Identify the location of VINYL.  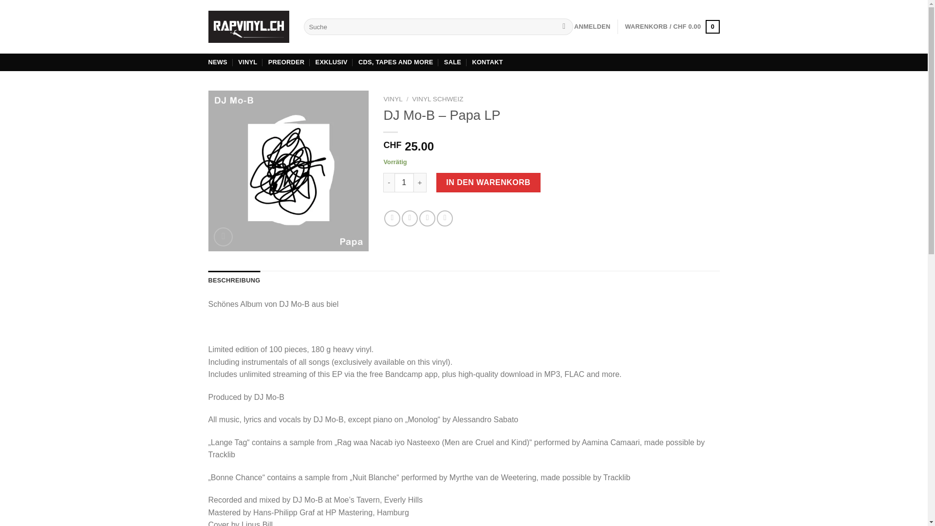
(247, 62).